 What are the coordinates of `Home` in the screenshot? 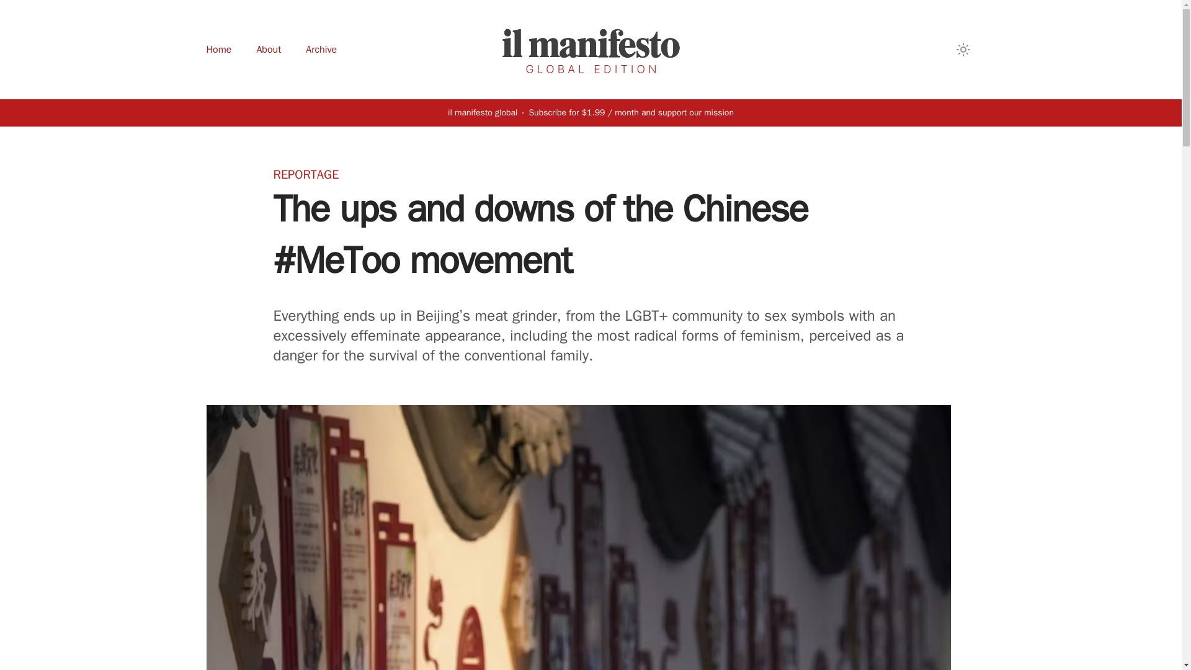 It's located at (218, 50).